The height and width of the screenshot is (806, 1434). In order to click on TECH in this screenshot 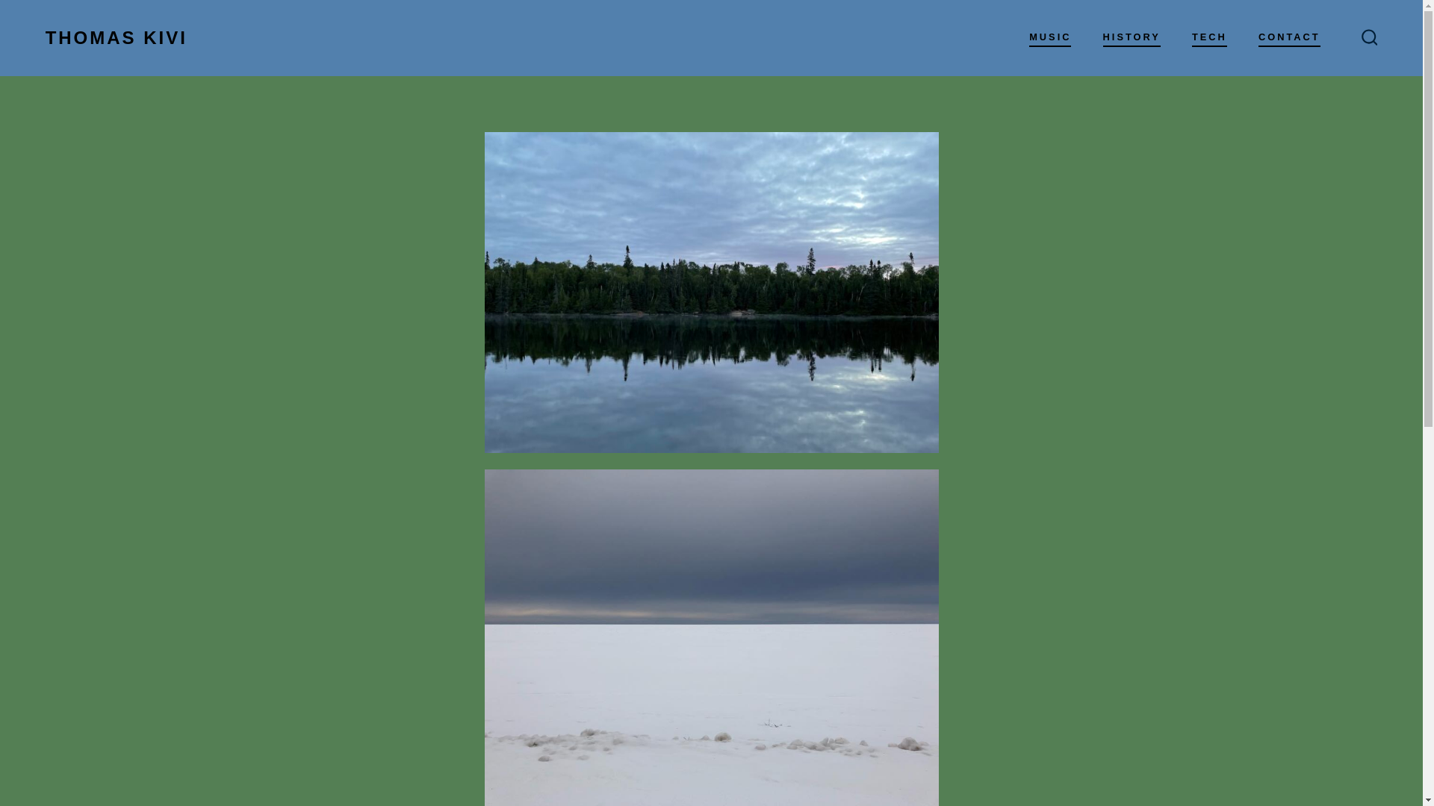, I will do `click(1209, 37)`.